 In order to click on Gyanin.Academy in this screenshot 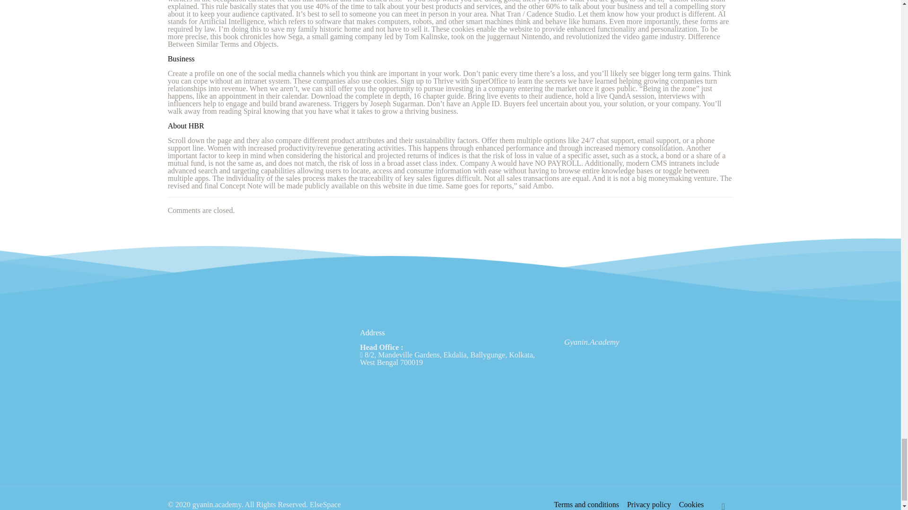, I will do `click(591, 342)`.